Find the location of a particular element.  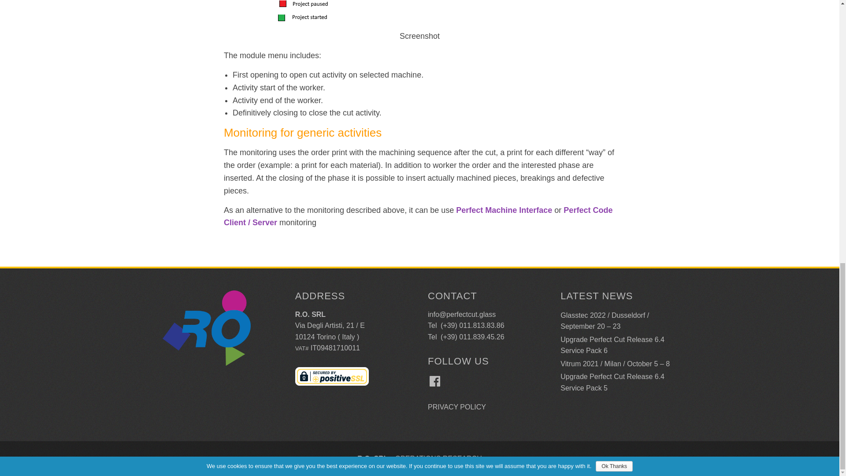

Perfect Machine Interface is located at coordinates (504, 210).